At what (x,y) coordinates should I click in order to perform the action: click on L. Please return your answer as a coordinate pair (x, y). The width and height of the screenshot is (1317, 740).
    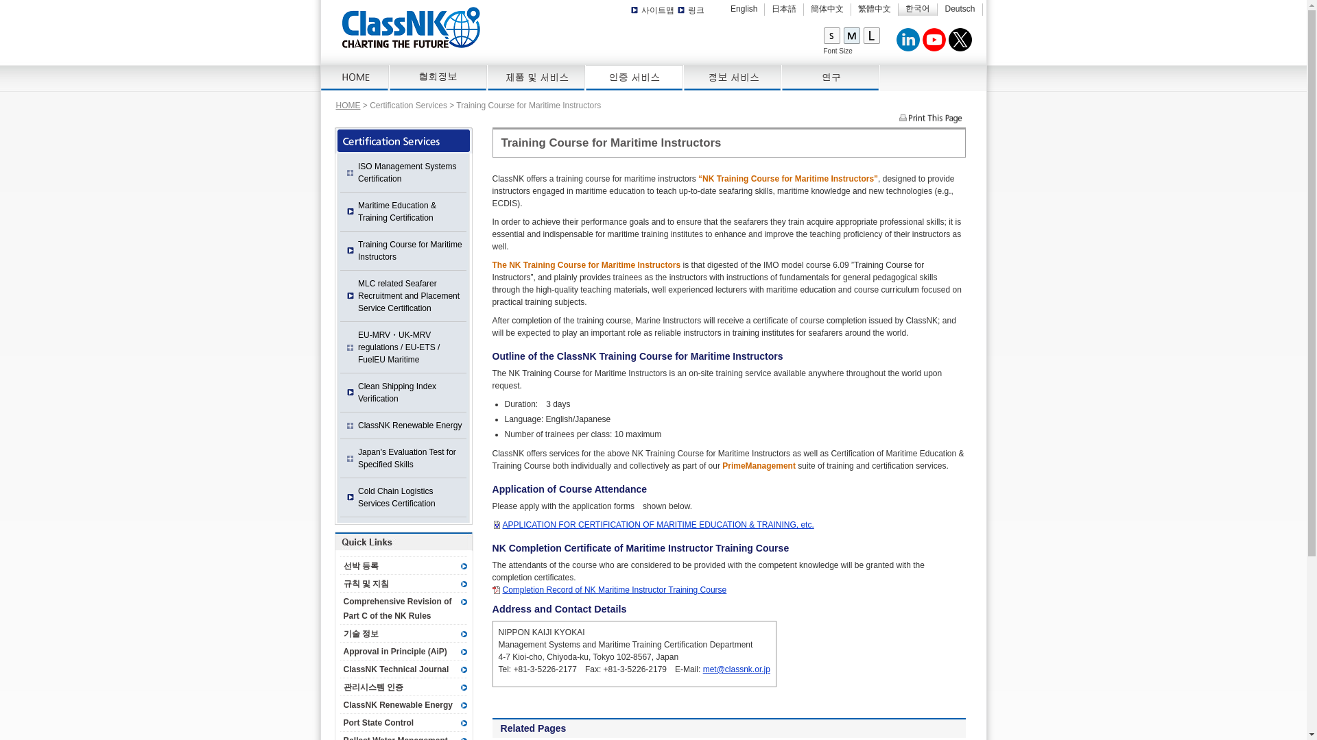
    Looking at the image, I should click on (871, 36).